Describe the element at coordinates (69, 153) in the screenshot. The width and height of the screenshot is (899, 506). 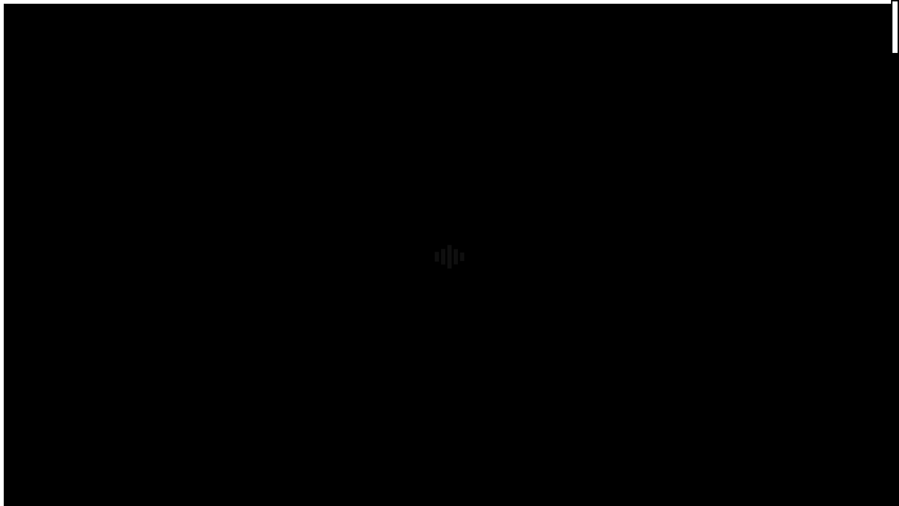
I see `DS600 Case Study` at that location.